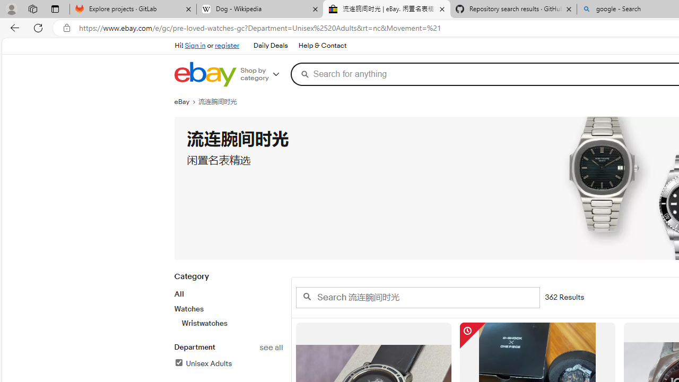 Image resolution: width=679 pixels, height=382 pixels. Describe the element at coordinates (232, 323) in the screenshot. I see `Wristwatches` at that location.